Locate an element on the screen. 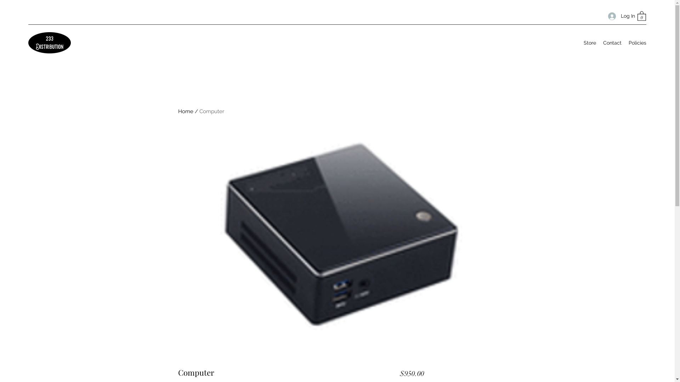 The width and height of the screenshot is (680, 382). Computer is located at coordinates (211, 111).